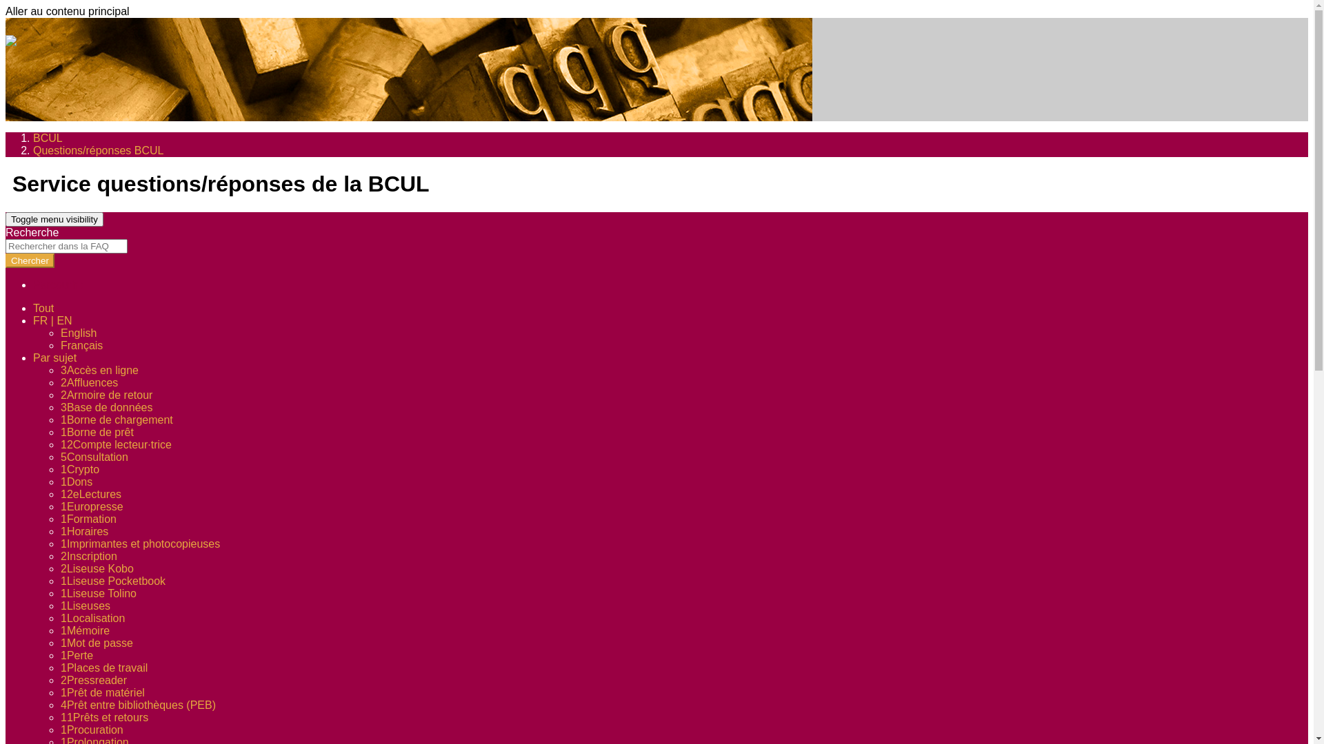 This screenshot has height=744, width=1324. What do you see at coordinates (88, 519) in the screenshot?
I see `1Formation` at bounding box center [88, 519].